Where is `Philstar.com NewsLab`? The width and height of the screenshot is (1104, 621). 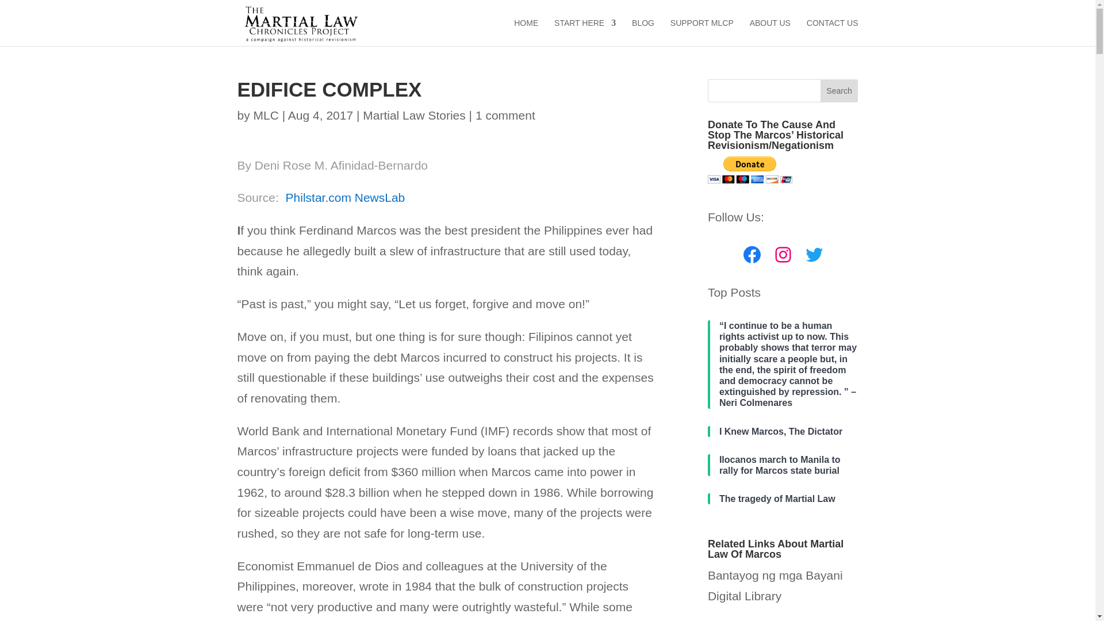
Philstar.com NewsLab is located at coordinates (345, 197).